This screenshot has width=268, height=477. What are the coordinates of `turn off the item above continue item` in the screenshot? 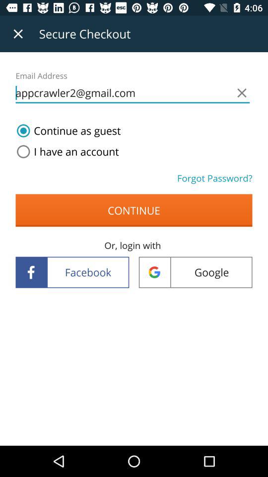 It's located at (66, 152).